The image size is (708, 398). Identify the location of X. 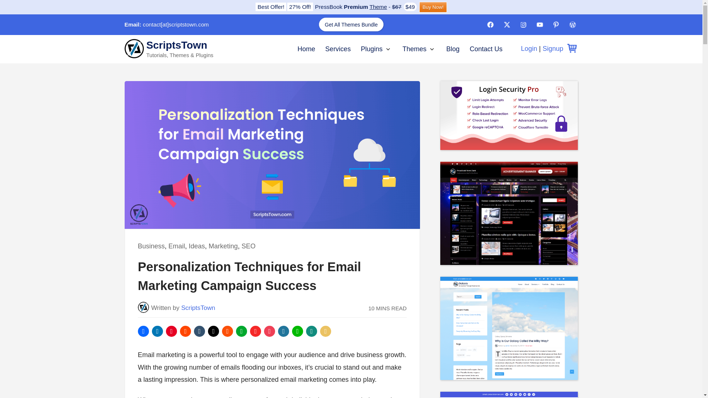
(529, 49).